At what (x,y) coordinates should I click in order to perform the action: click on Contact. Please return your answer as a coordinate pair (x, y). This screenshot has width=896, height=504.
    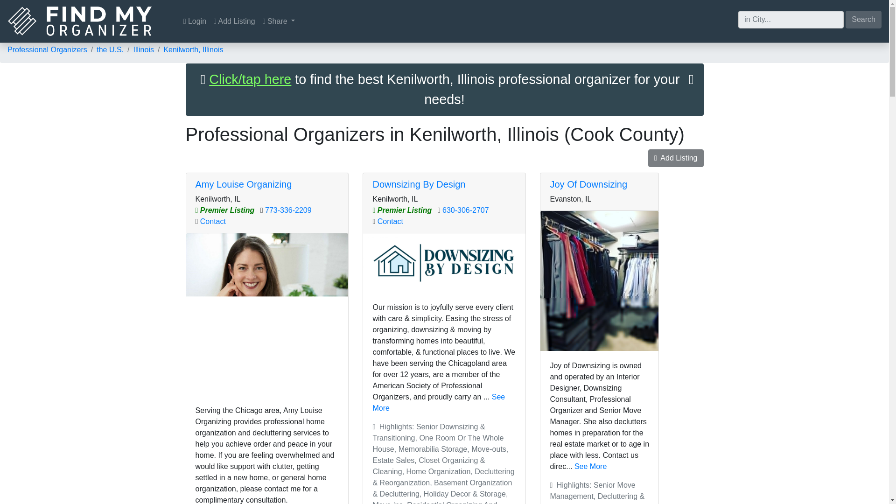
    Looking at the image, I should click on (213, 221).